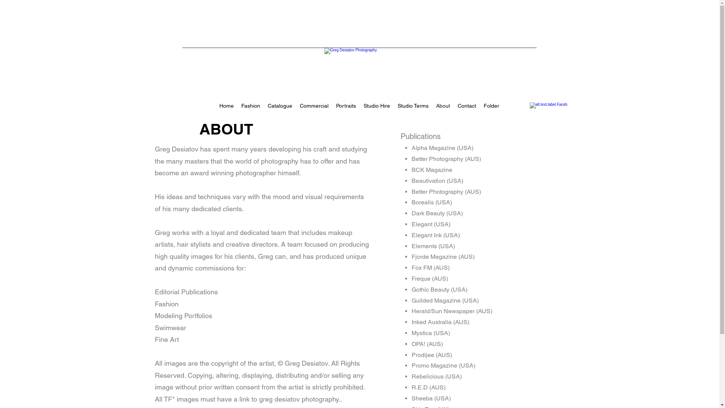  Describe the element at coordinates (217, 23) in the screenshot. I see `Embedded Content` at that location.